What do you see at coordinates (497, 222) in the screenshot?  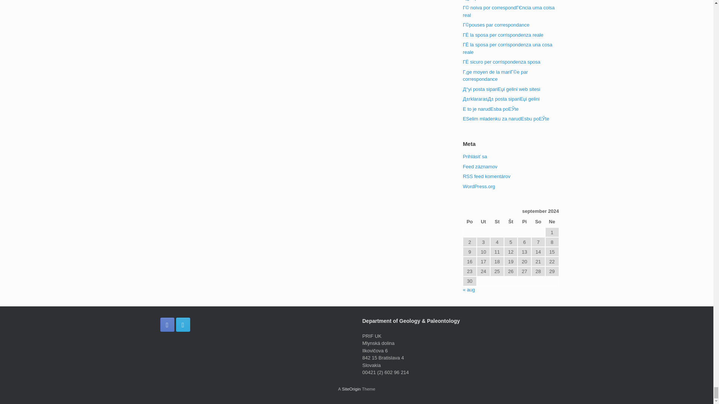 I see `streda` at bounding box center [497, 222].